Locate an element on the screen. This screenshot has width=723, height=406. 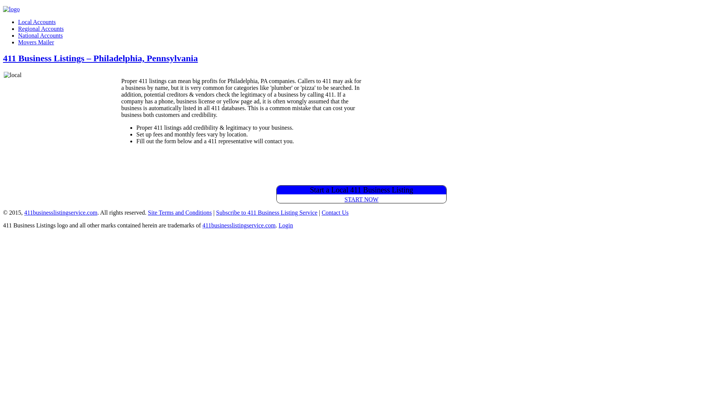
Subscribe to 411 Business Listing Service is located at coordinates (267, 213).